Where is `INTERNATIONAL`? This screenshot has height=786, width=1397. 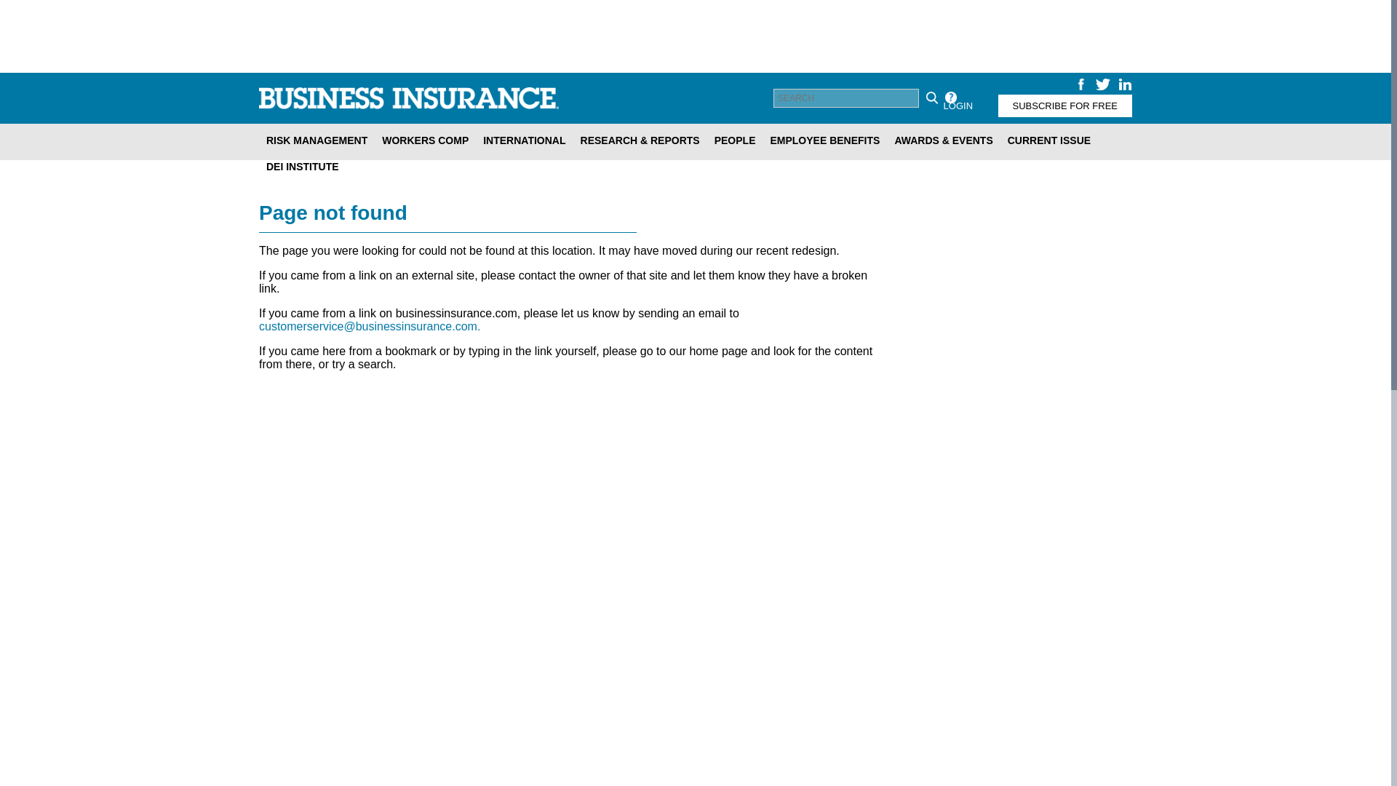 INTERNATIONAL is located at coordinates (524, 140).